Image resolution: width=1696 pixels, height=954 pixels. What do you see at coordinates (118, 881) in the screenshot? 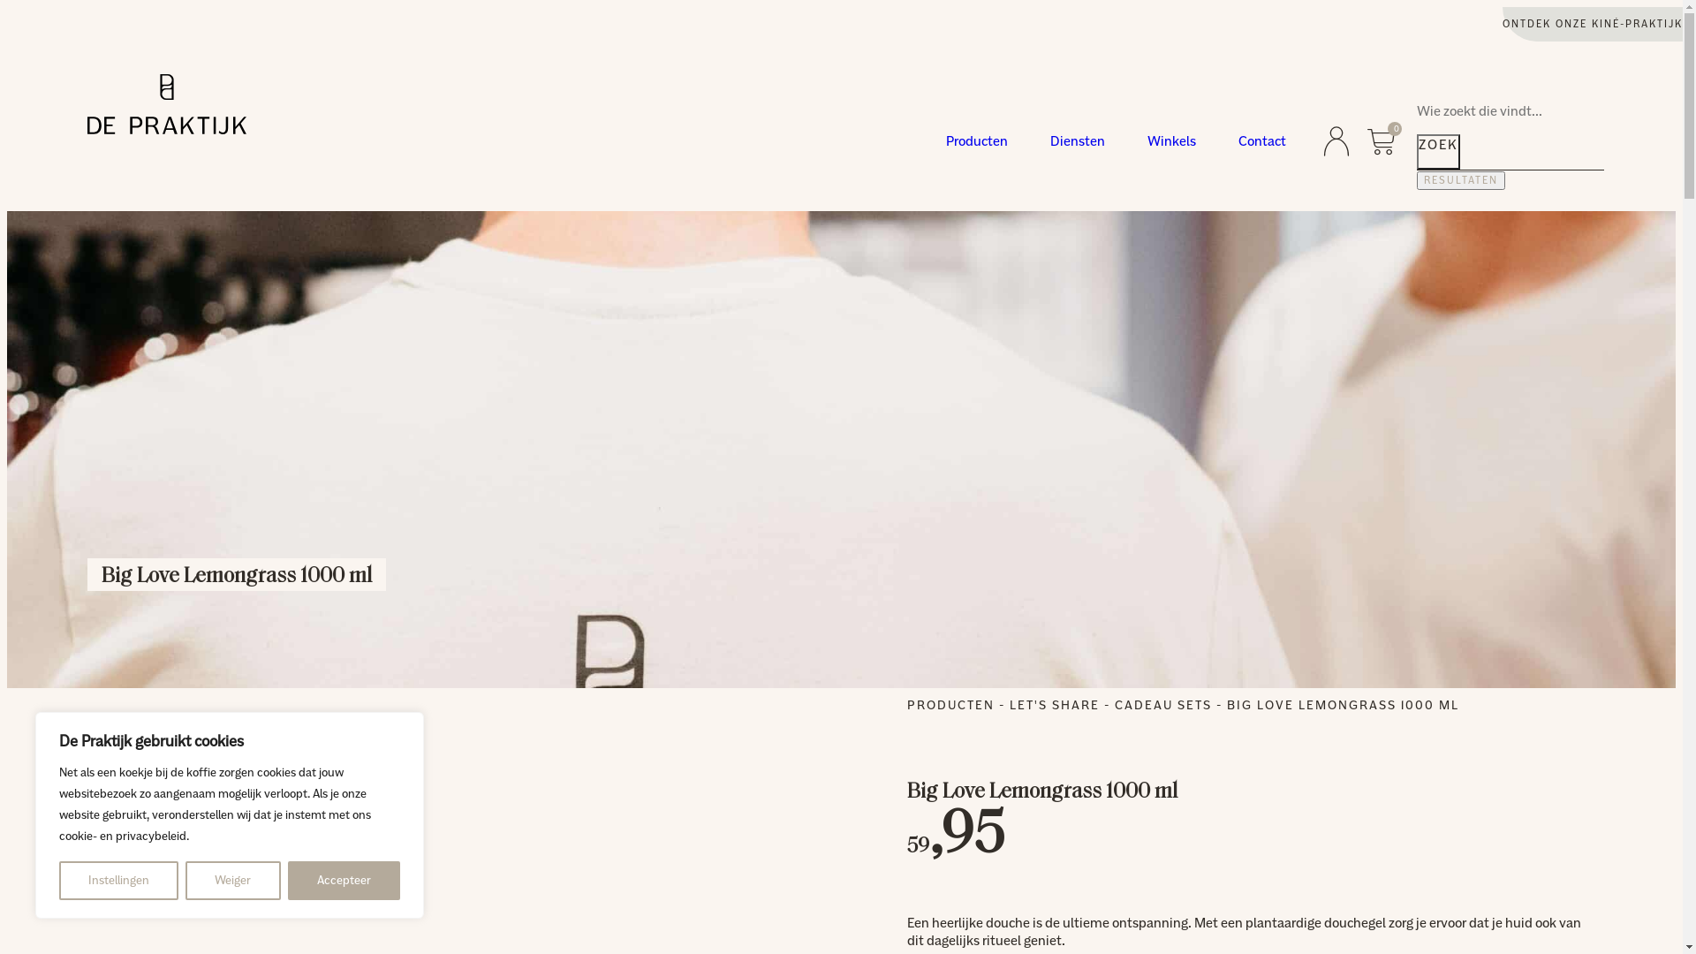
I see `Instellingen` at bounding box center [118, 881].